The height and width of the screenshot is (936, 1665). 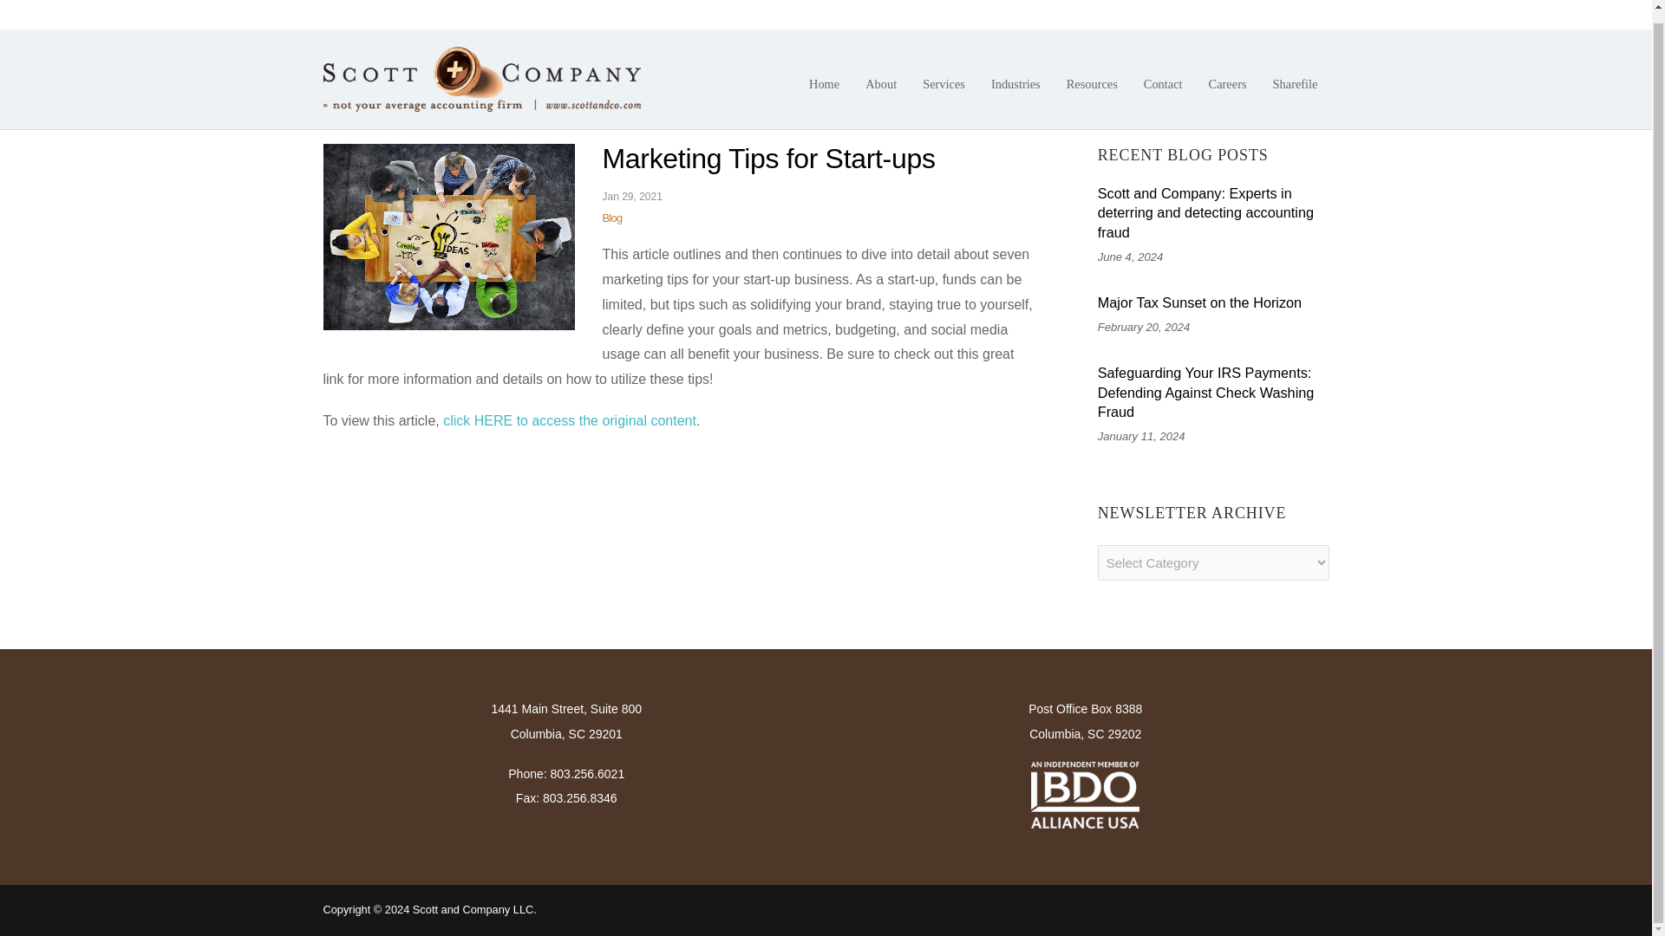 What do you see at coordinates (1084, 796) in the screenshot?
I see `BDO Alliance` at bounding box center [1084, 796].